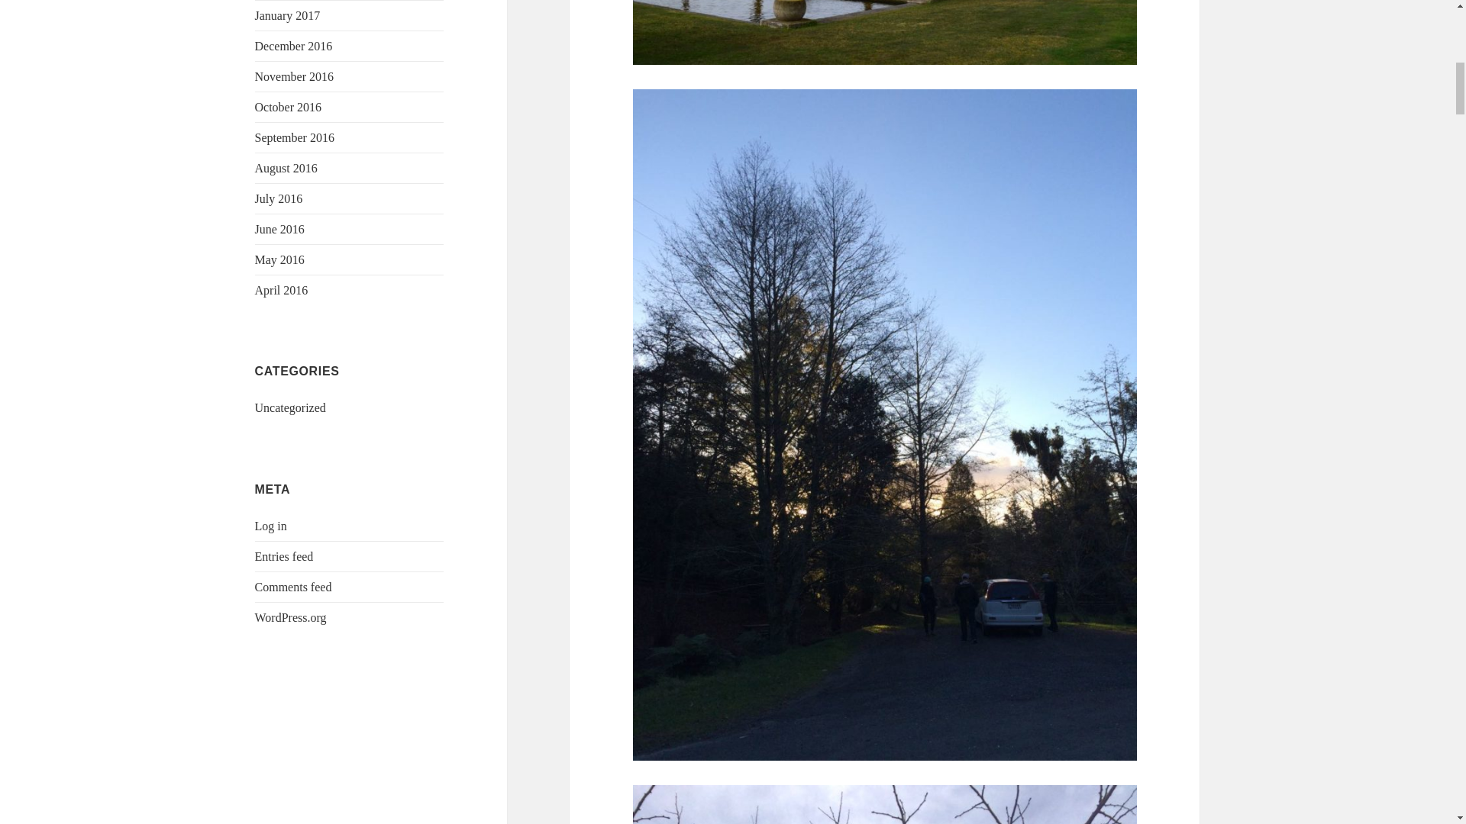  Describe the element at coordinates (281, 290) in the screenshot. I see `April 2016` at that location.